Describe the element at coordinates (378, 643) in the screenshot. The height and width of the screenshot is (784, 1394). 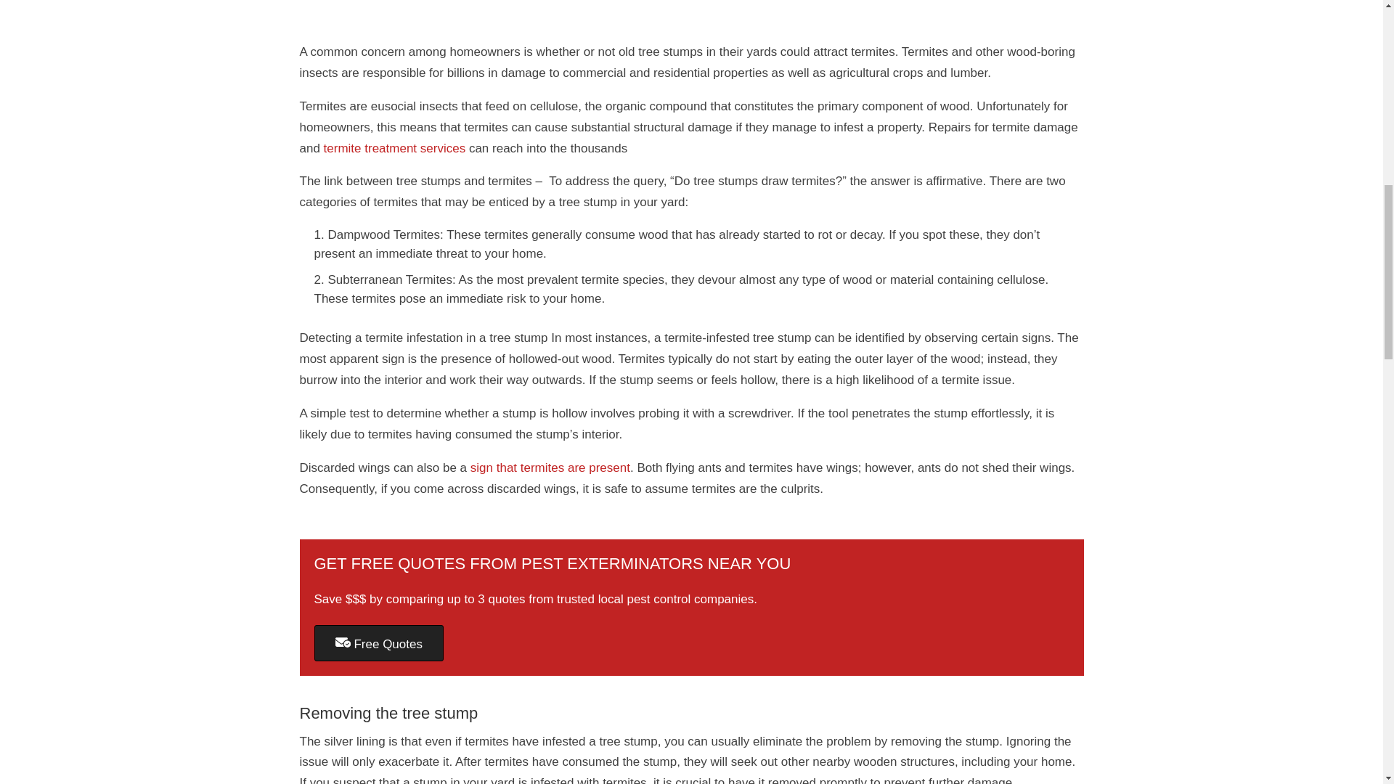
I see `Free Quotes` at that location.